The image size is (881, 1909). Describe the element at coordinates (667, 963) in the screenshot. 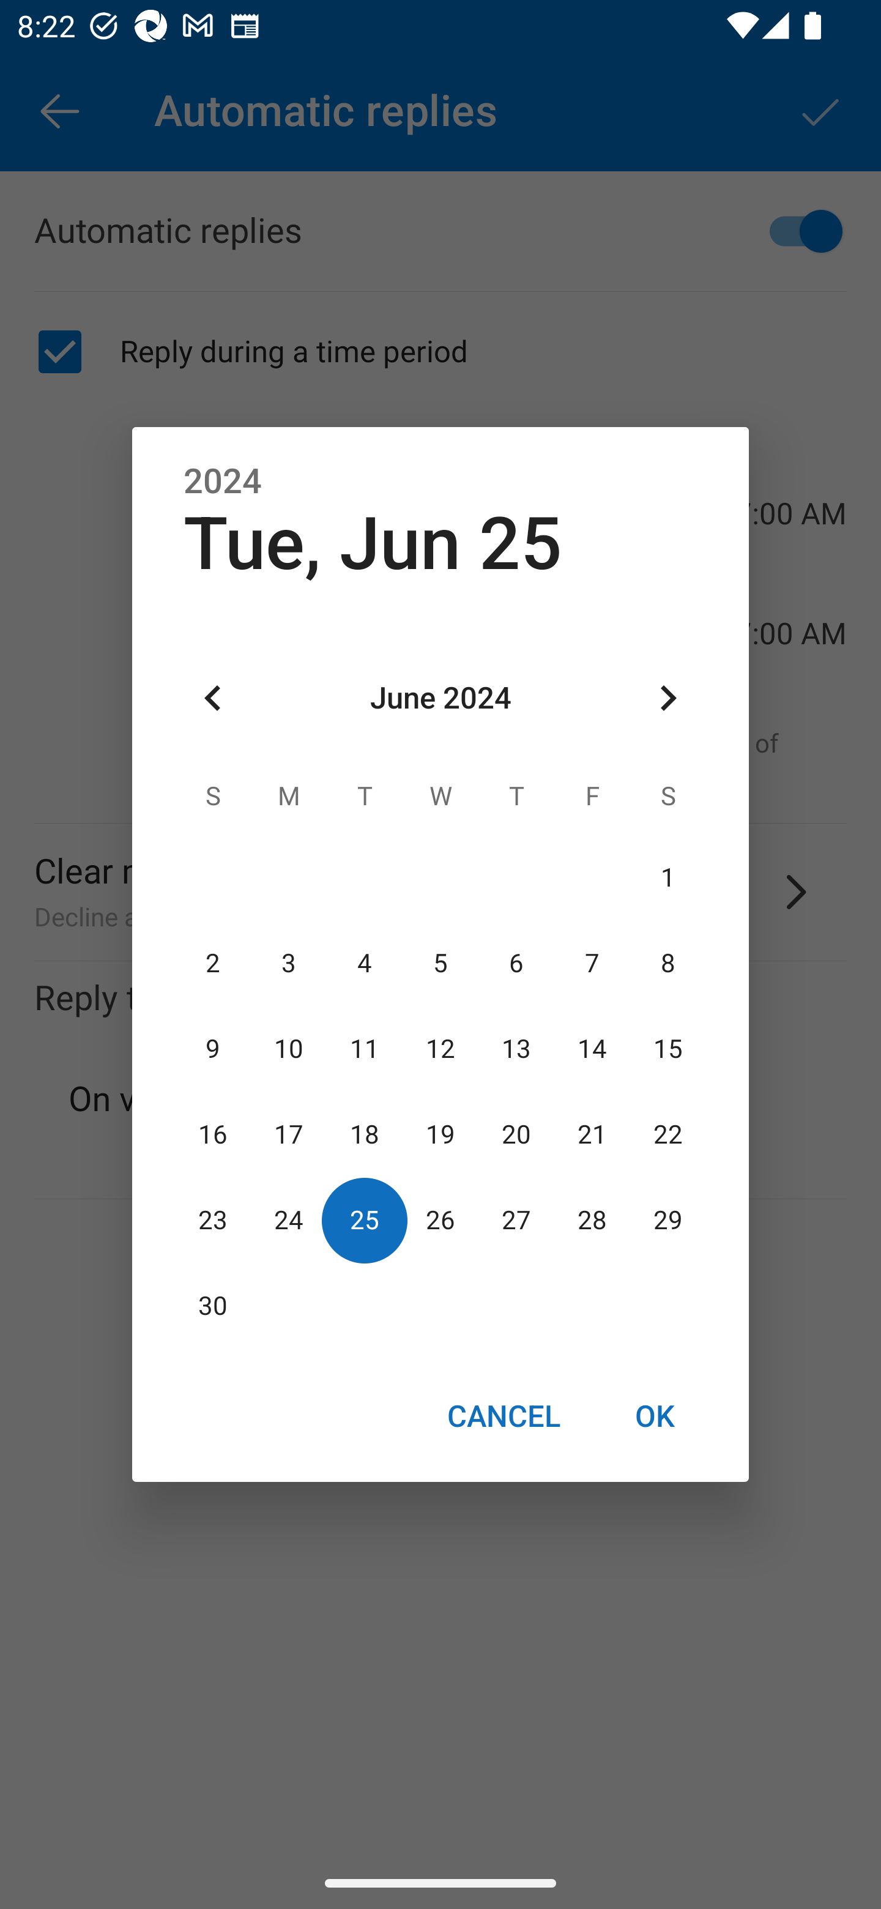

I see `8 08 June 2024` at that location.